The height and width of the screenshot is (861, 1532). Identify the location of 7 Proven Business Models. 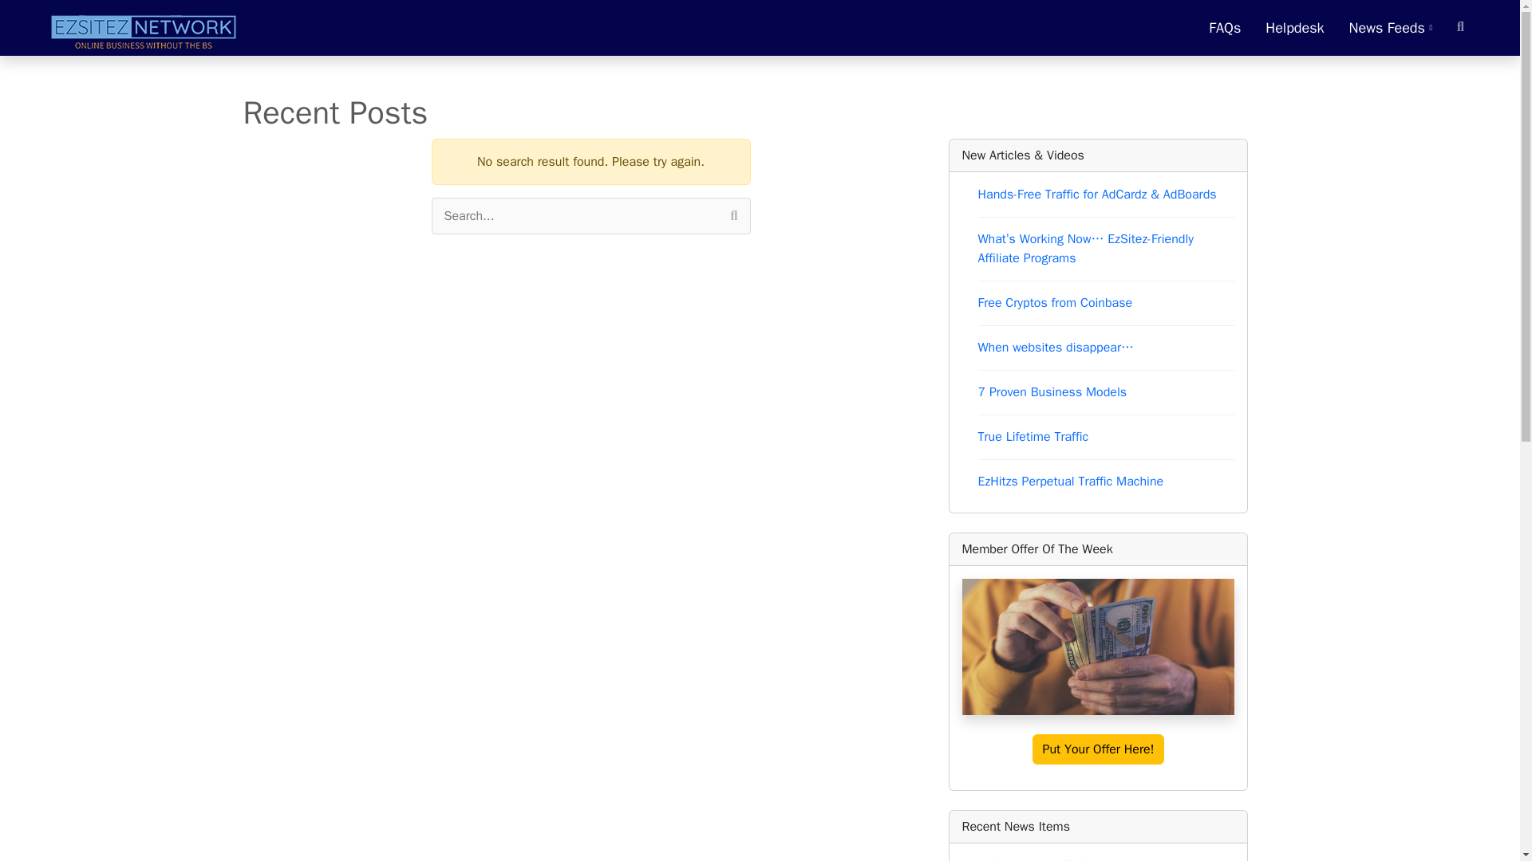
(1053, 392).